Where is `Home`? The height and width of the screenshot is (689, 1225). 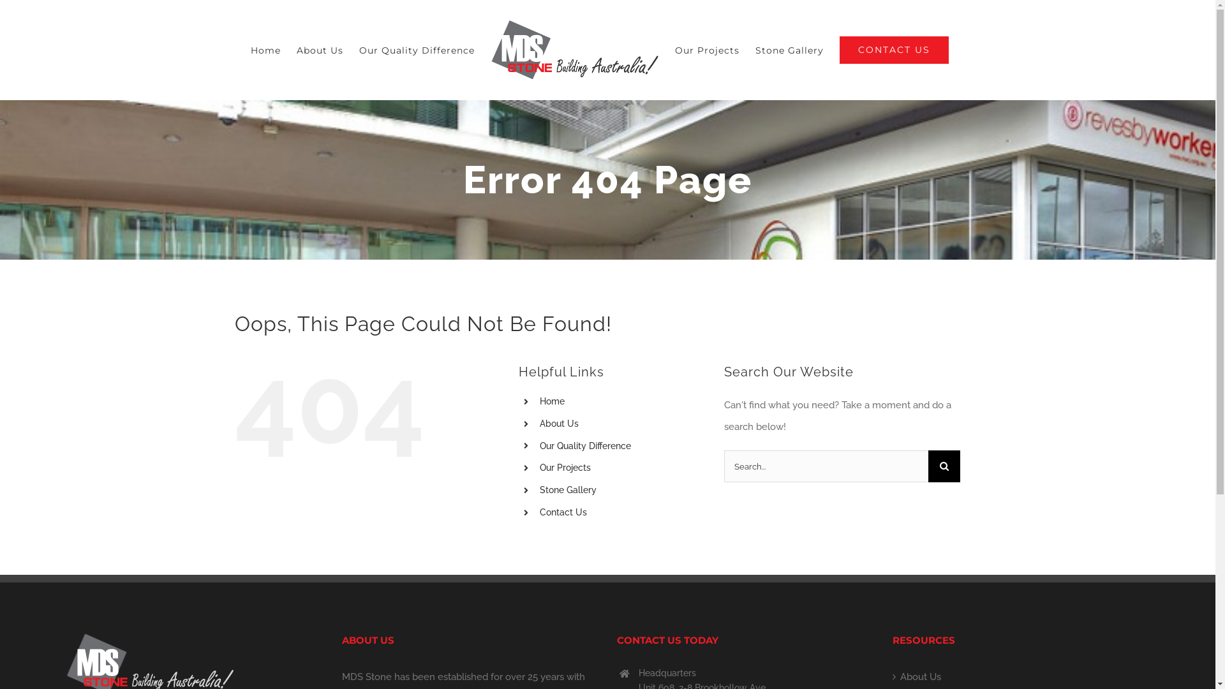 Home is located at coordinates (265, 50).